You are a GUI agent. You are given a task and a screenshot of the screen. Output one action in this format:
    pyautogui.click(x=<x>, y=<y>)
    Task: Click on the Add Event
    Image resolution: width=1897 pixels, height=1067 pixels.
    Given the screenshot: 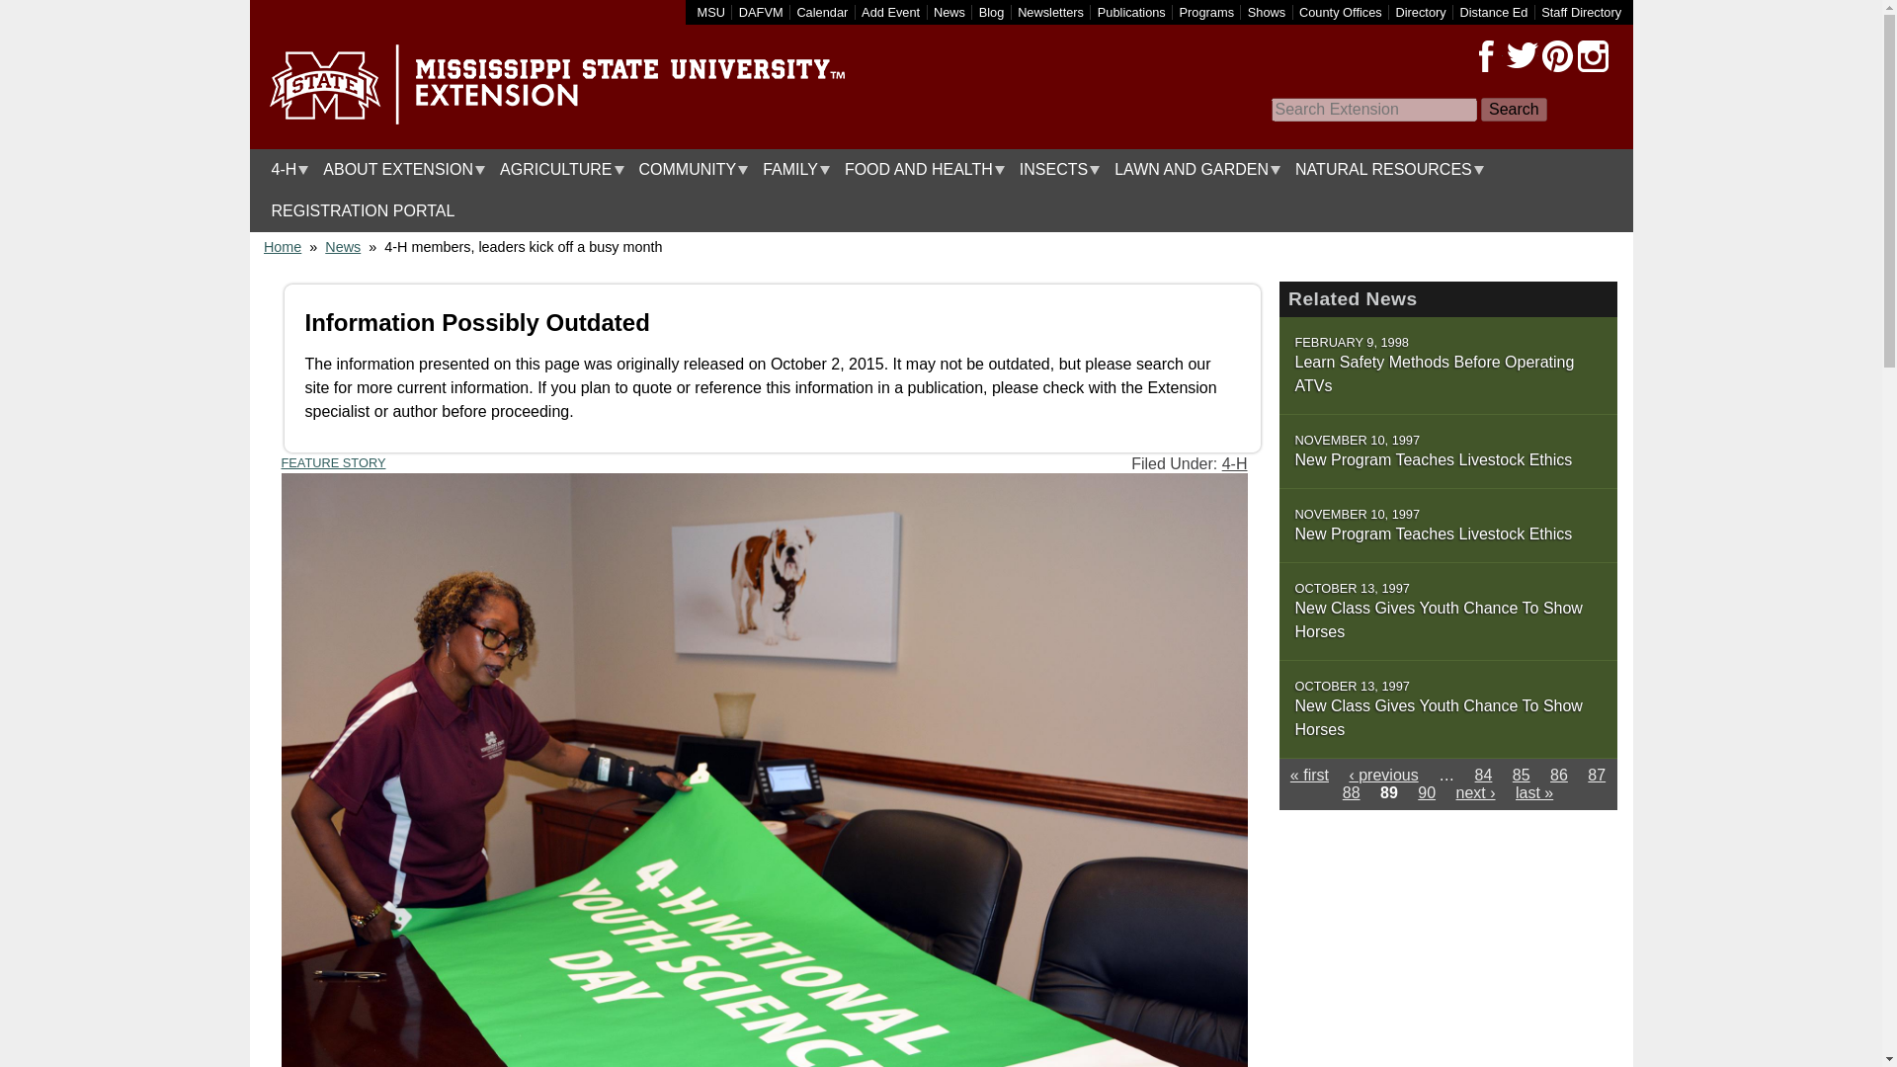 What is the action you would take?
    pyautogui.click(x=890, y=12)
    